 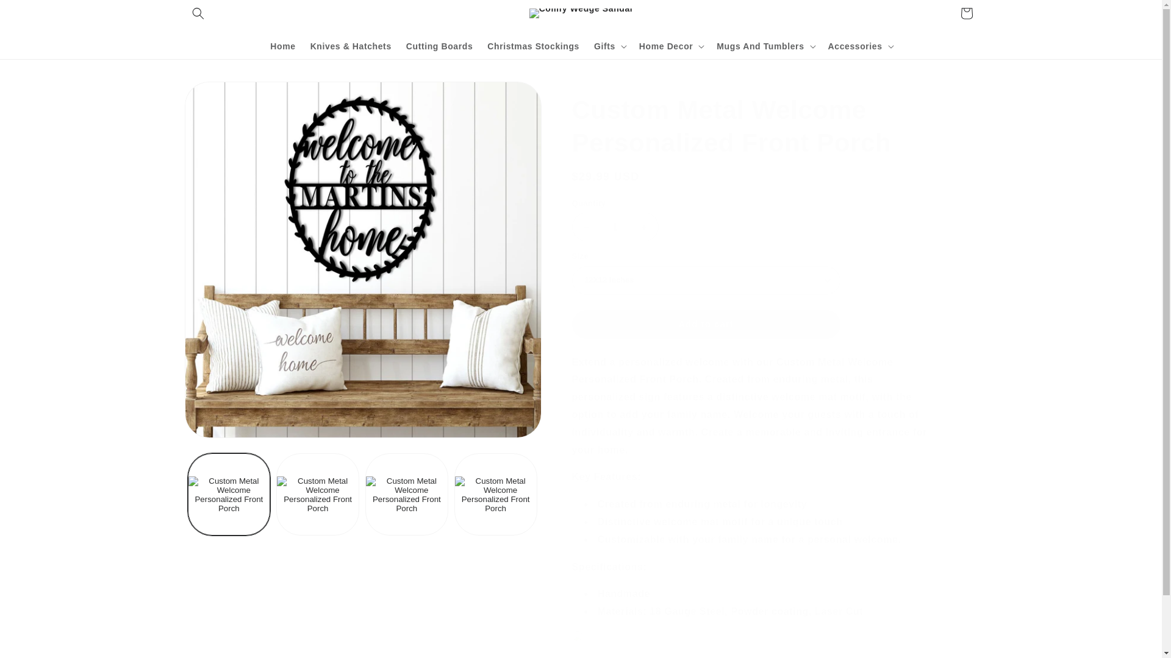 What do you see at coordinates (37, 14) in the screenshot?
I see `Skip to content` at bounding box center [37, 14].